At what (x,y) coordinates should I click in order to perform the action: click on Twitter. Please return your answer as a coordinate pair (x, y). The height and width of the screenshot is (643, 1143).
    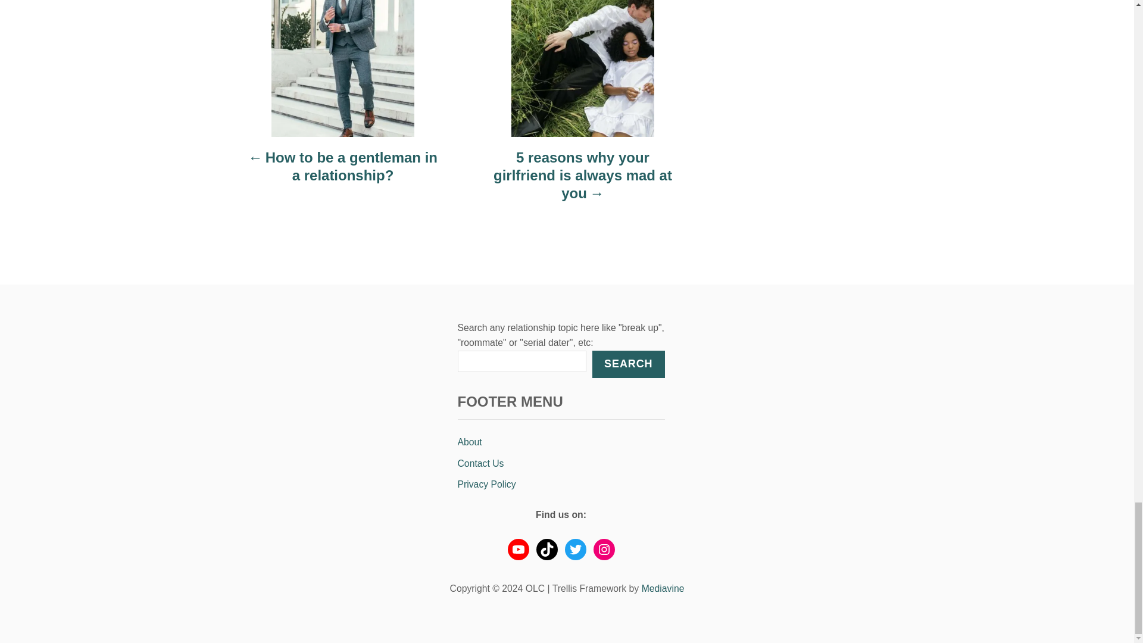
    Looking at the image, I should click on (575, 549).